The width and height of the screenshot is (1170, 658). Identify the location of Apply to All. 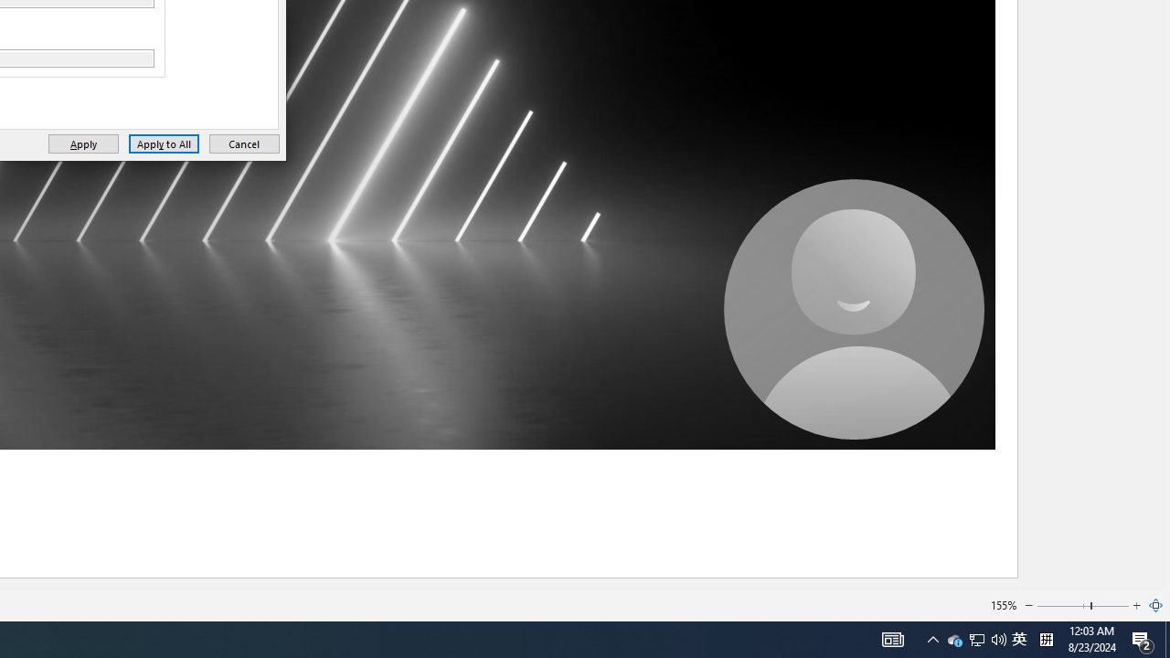
(163, 144).